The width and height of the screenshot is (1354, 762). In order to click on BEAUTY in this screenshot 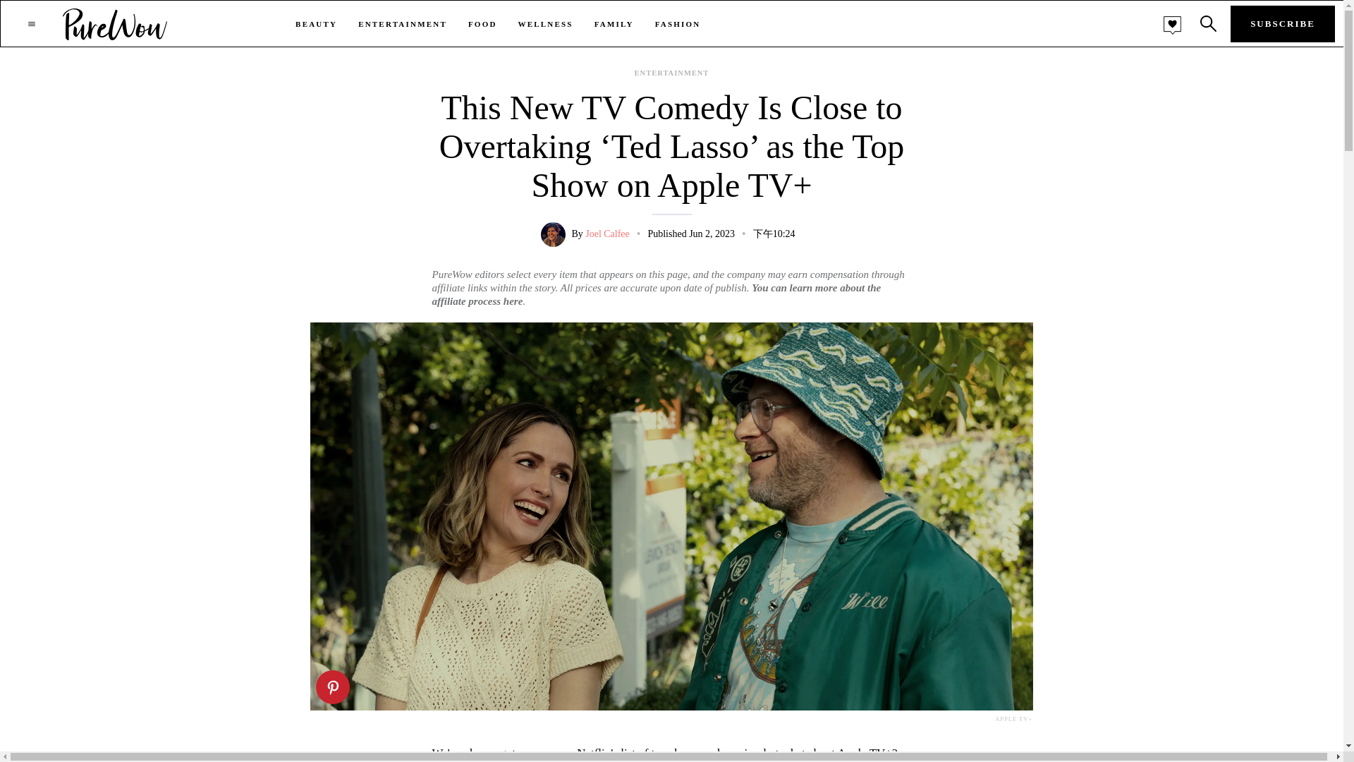, I will do `click(316, 24)`.